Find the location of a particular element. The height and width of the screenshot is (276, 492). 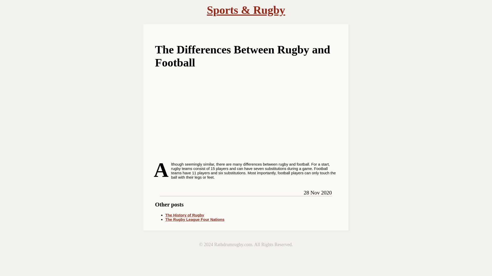

LinkedIn is located at coordinates (174, 192).